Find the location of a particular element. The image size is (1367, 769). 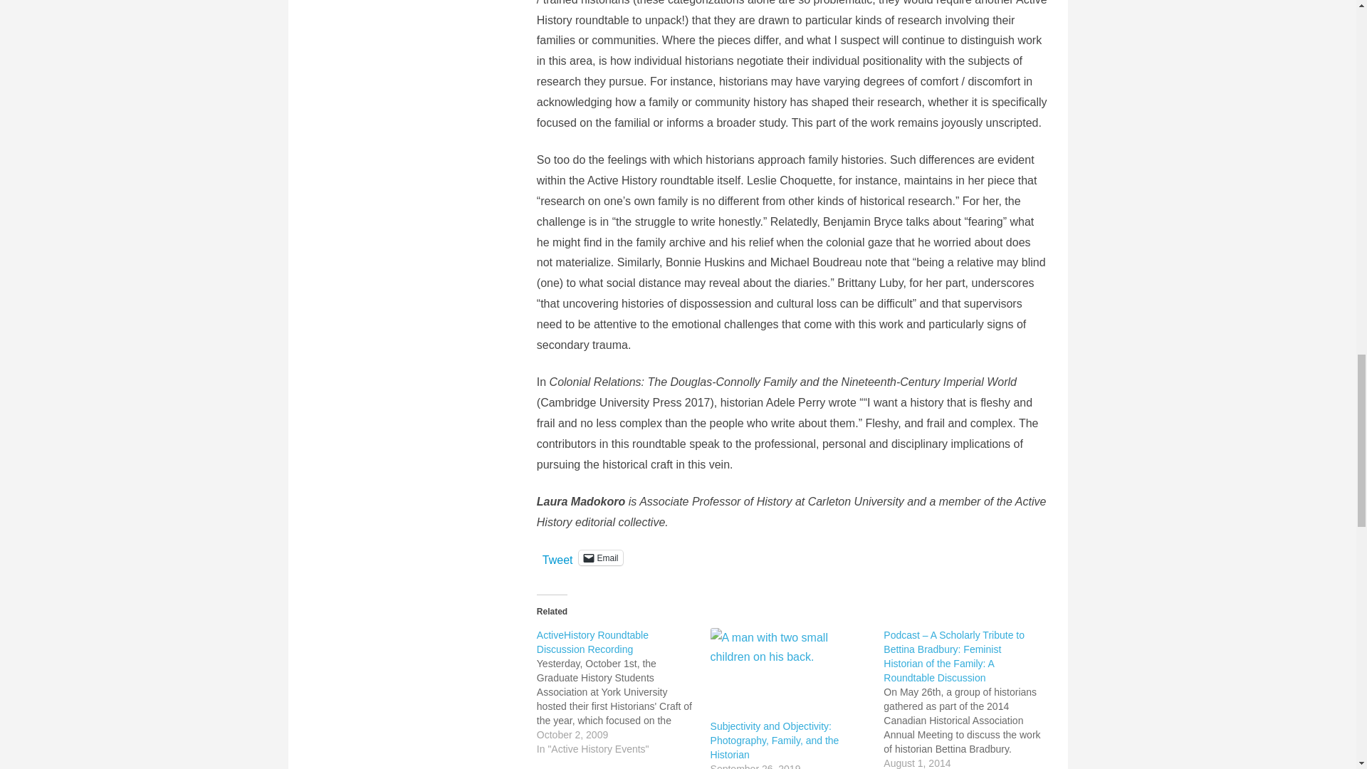

ActiveHistory Roundtable Discussion Recording is located at coordinates (592, 642).